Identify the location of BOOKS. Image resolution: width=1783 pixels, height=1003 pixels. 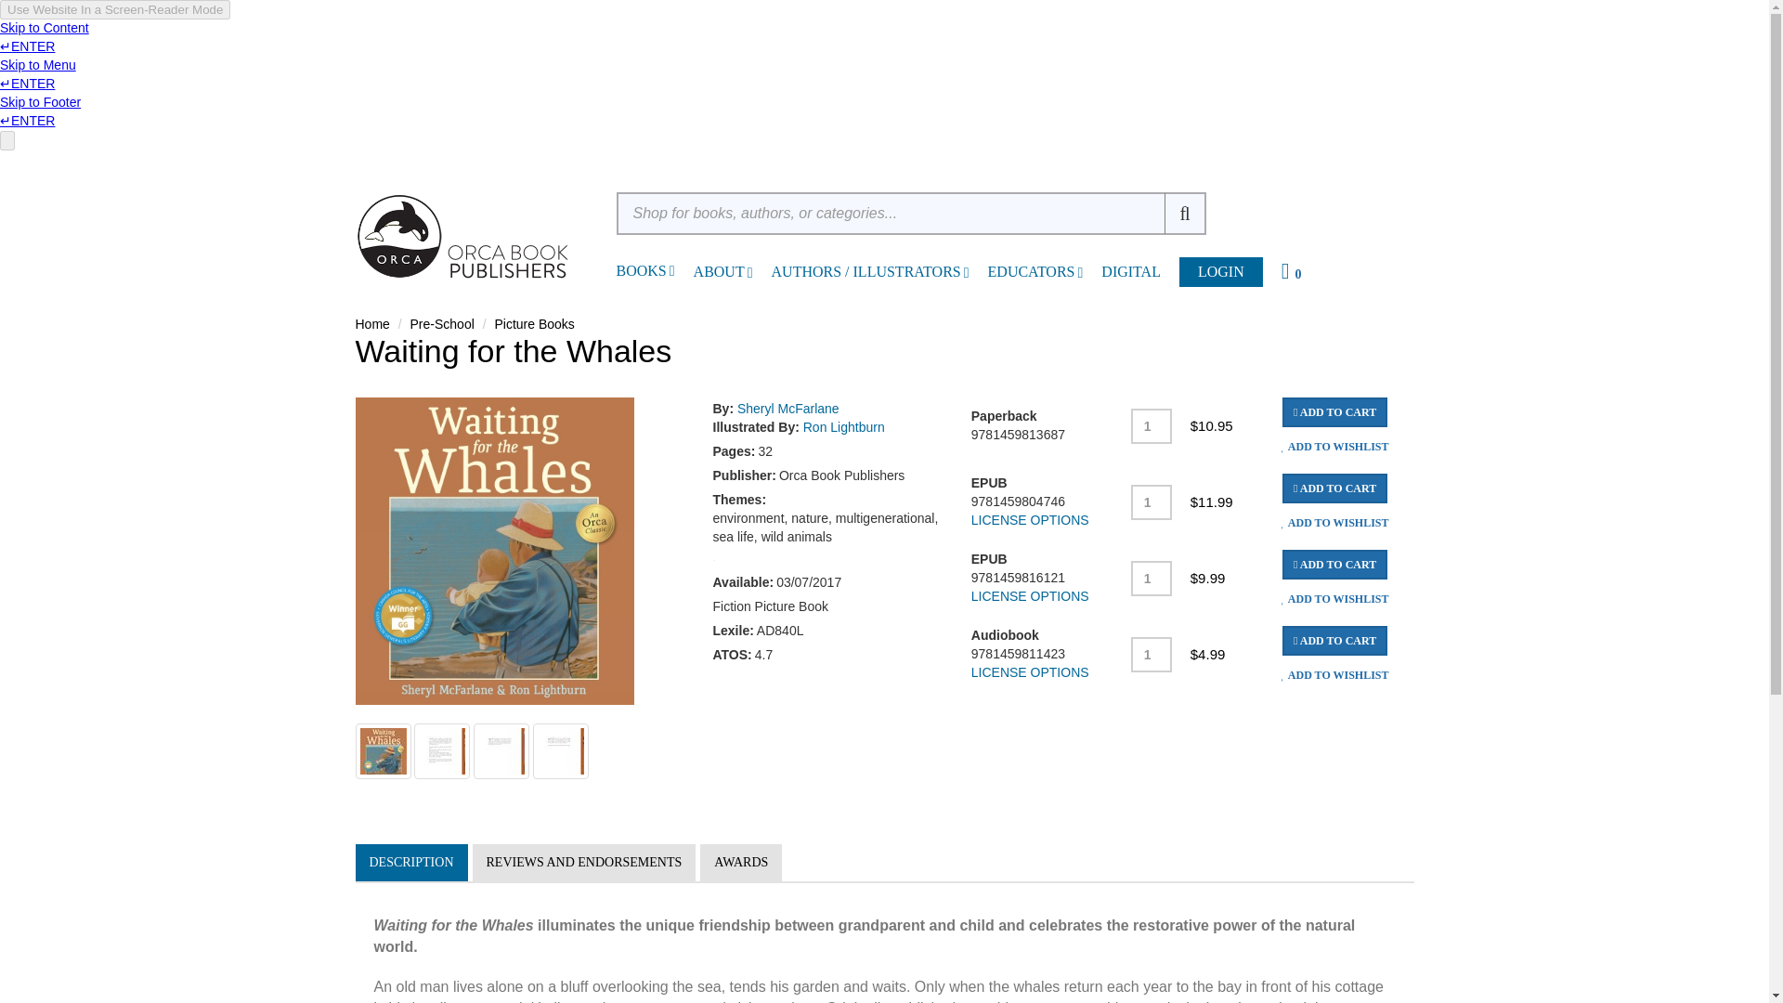
(642, 270).